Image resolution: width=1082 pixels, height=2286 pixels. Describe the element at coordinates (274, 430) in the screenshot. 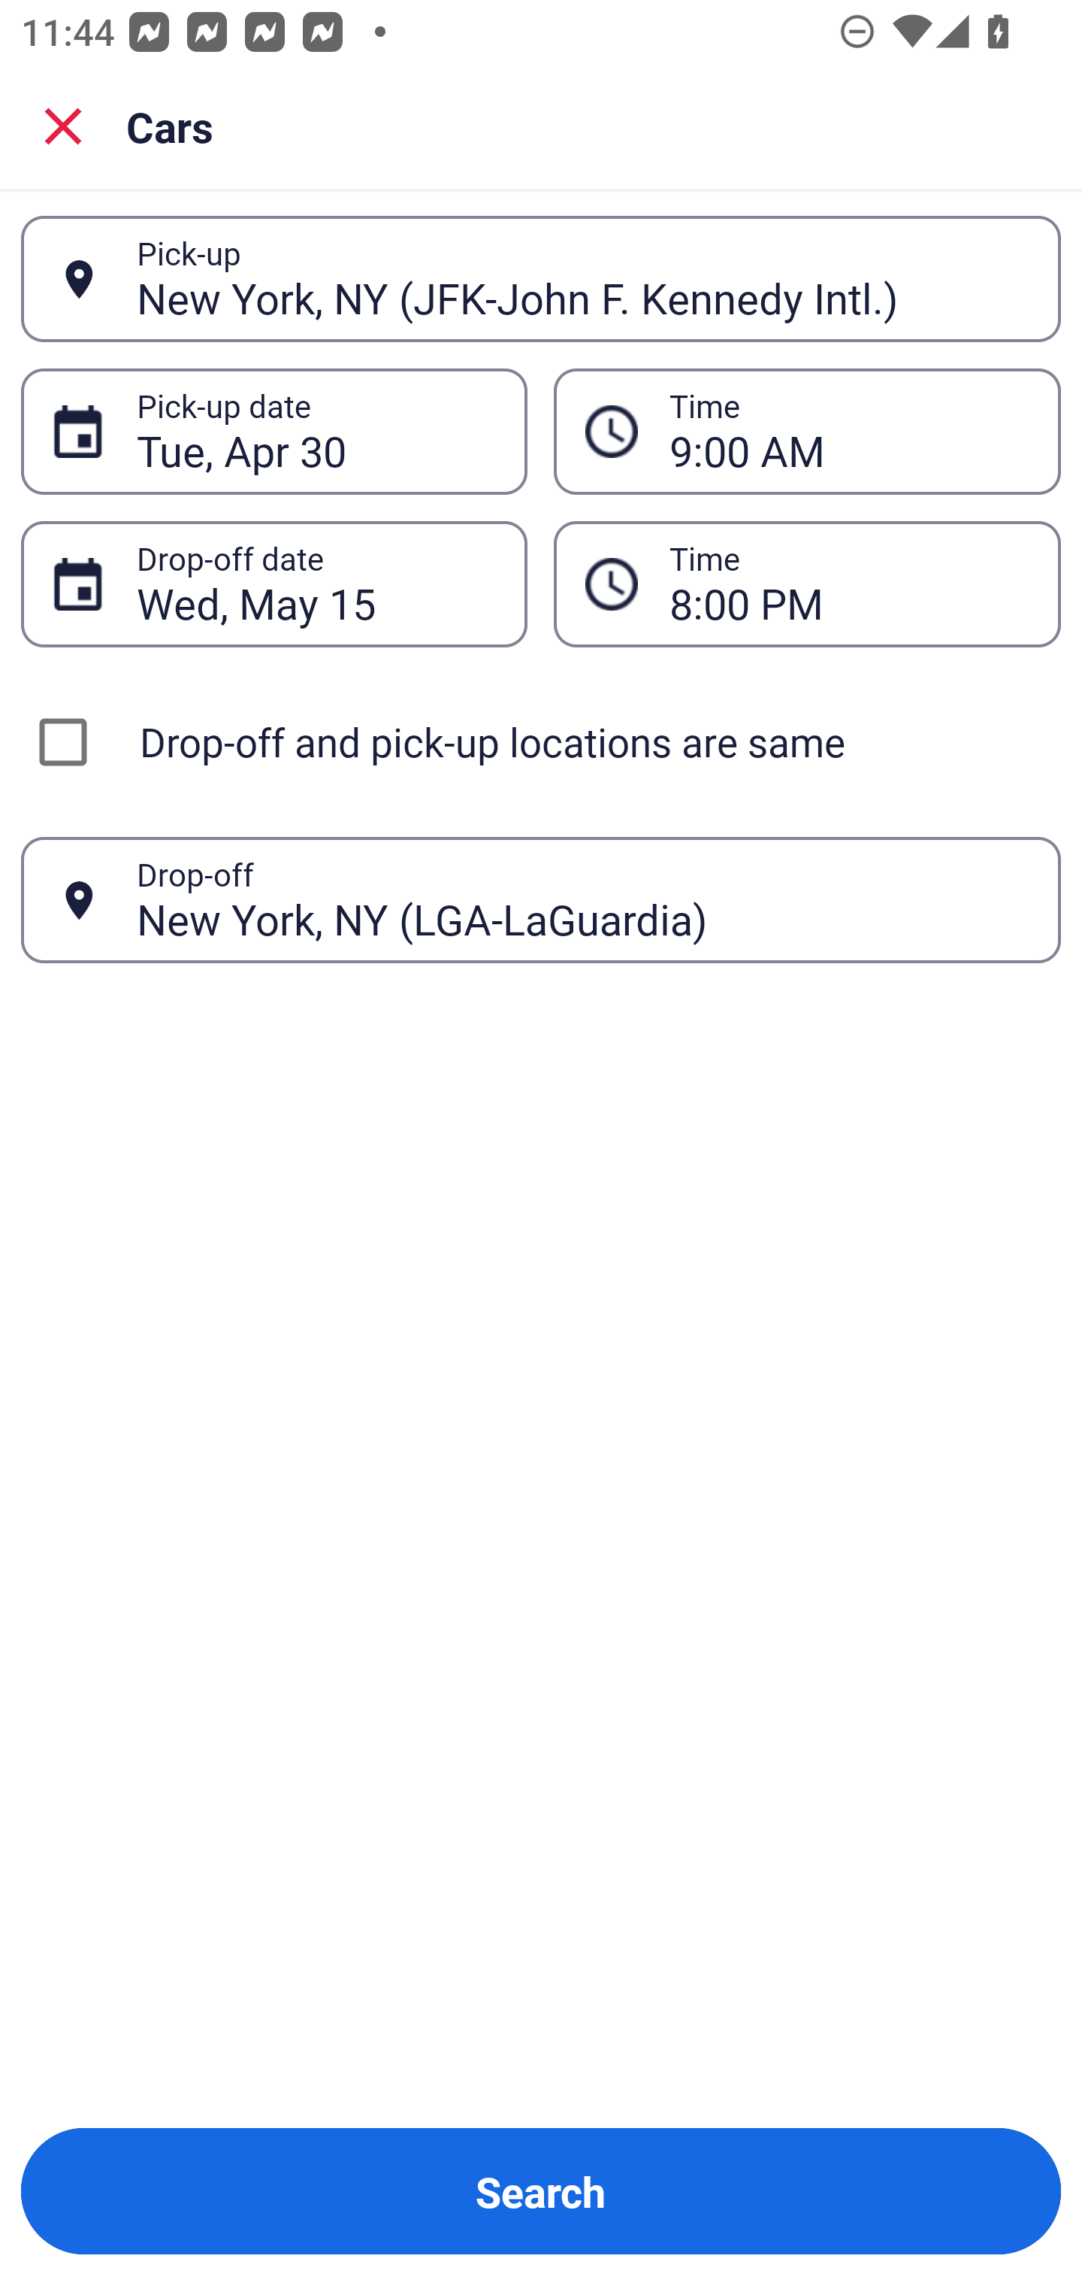

I see `Tue, Apr 30 Pick-up date` at that location.